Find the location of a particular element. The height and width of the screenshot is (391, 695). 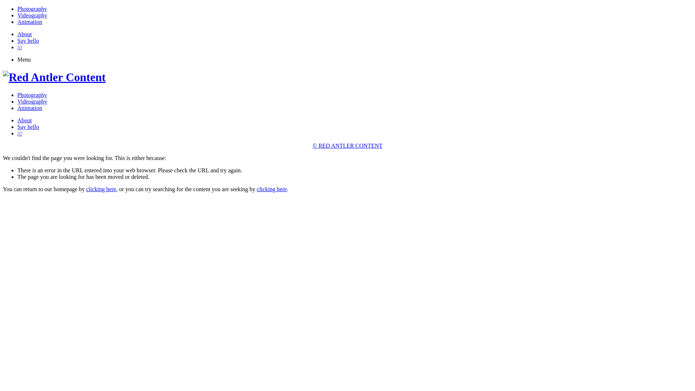

Animation is located at coordinates (30, 22).